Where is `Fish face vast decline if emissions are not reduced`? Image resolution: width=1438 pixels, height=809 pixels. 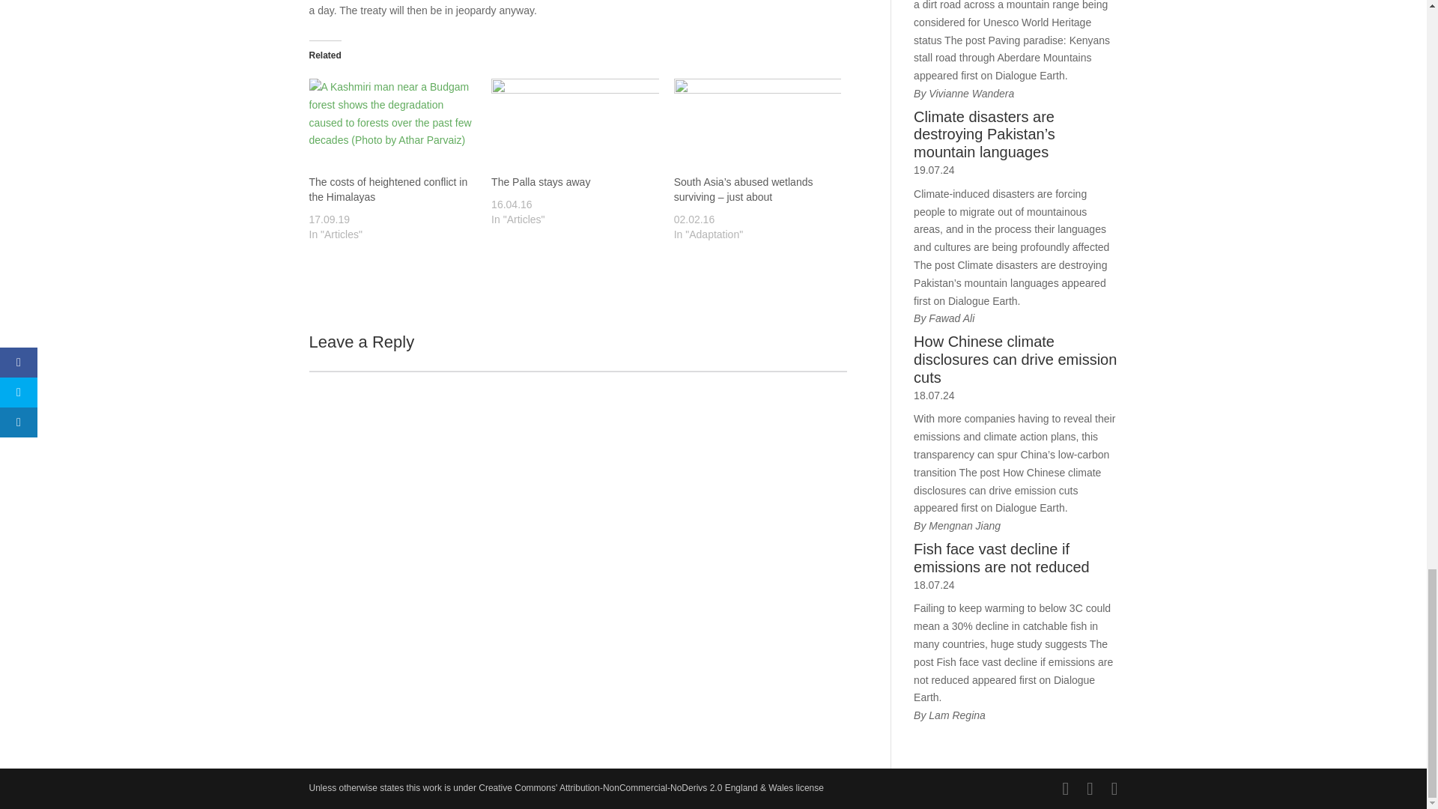 Fish face vast decline if emissions are not reduced is located at coordinates (1015, 559).